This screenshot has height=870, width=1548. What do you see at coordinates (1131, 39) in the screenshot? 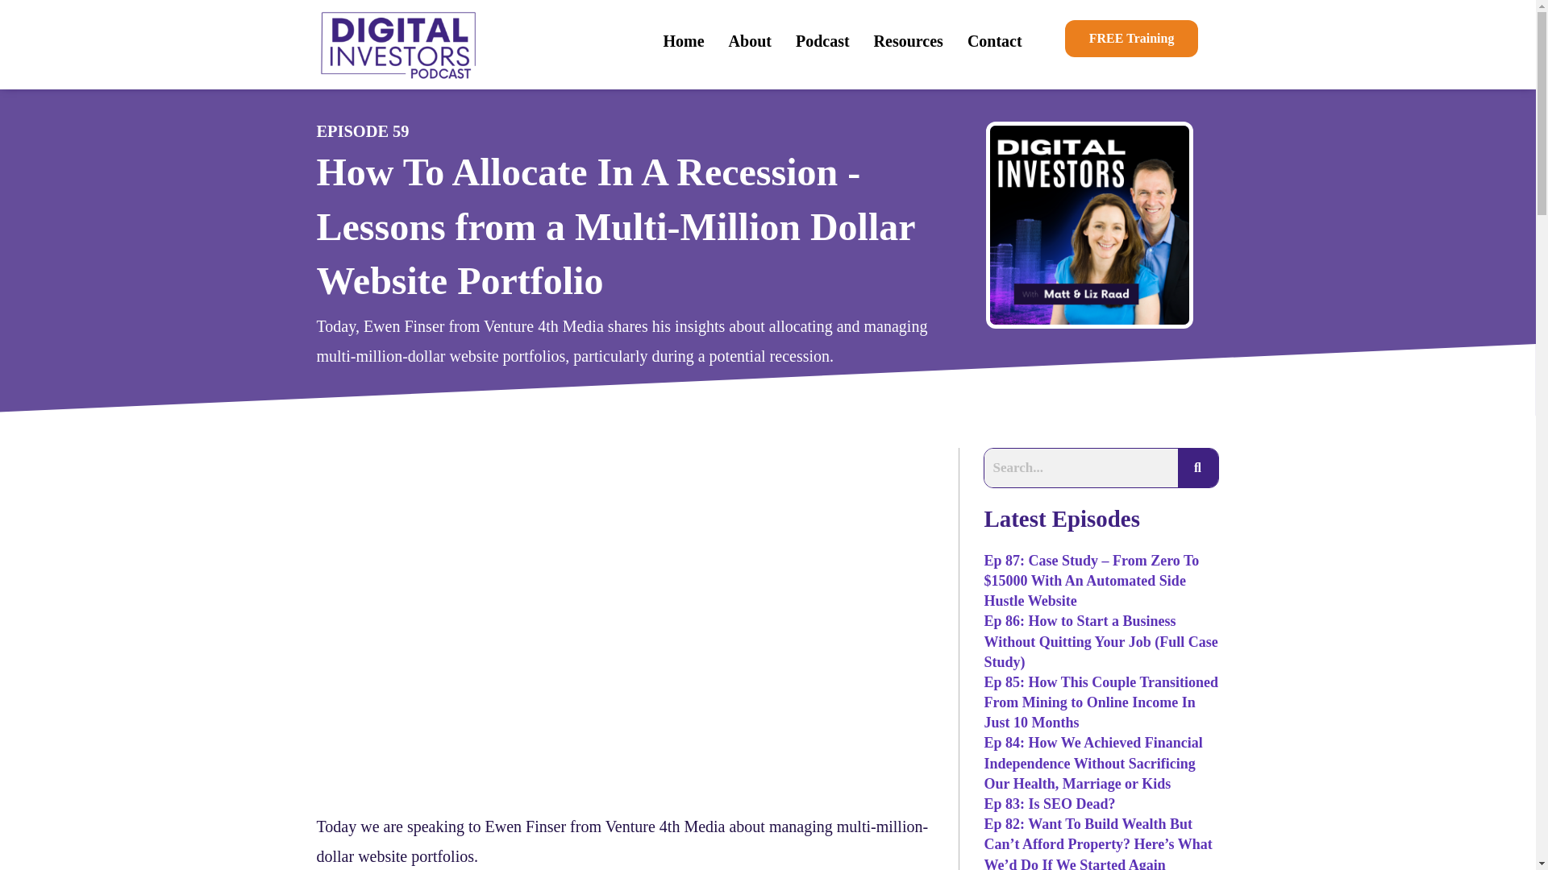
I see `FREE Training` at bounding box center [1131, 39].